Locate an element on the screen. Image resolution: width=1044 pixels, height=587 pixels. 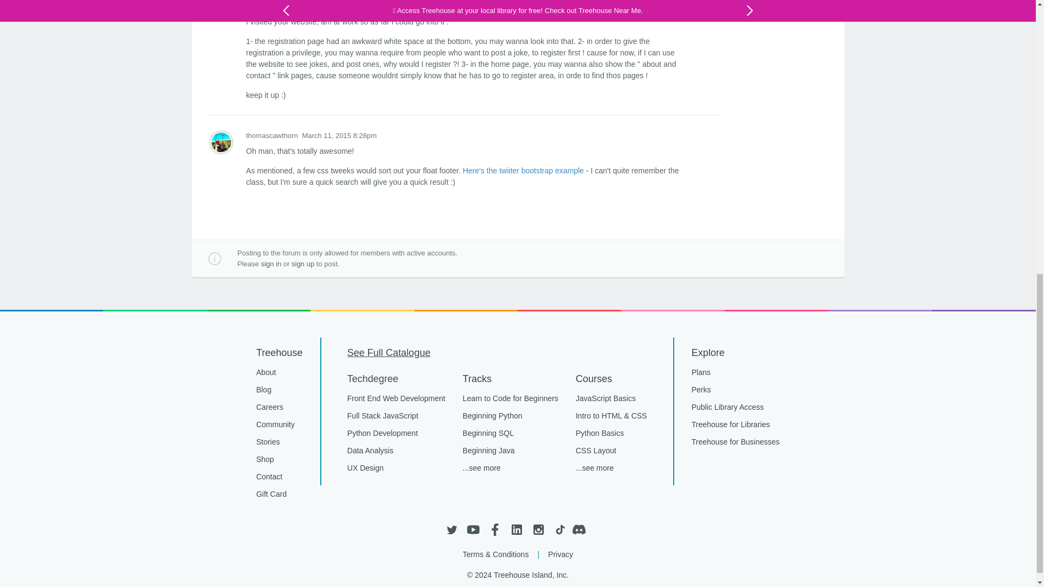
Twitter is located at coordinates (451, 529).